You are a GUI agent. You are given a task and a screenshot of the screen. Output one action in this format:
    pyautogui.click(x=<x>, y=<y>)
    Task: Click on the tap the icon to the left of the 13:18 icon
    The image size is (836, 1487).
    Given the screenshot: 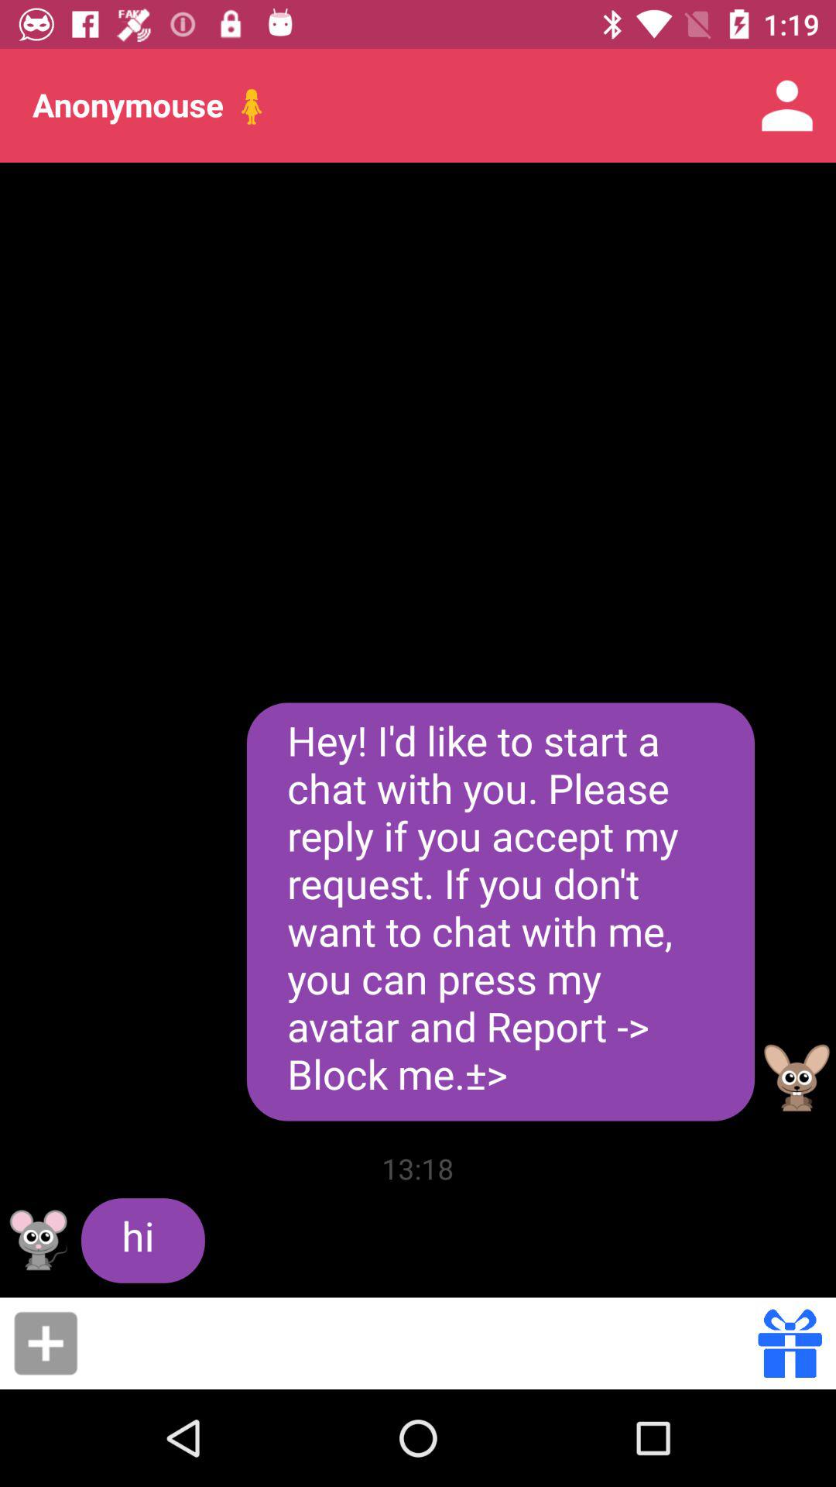 What is the action you would take?
    pyautogui.click(x=142, y=1241)
    